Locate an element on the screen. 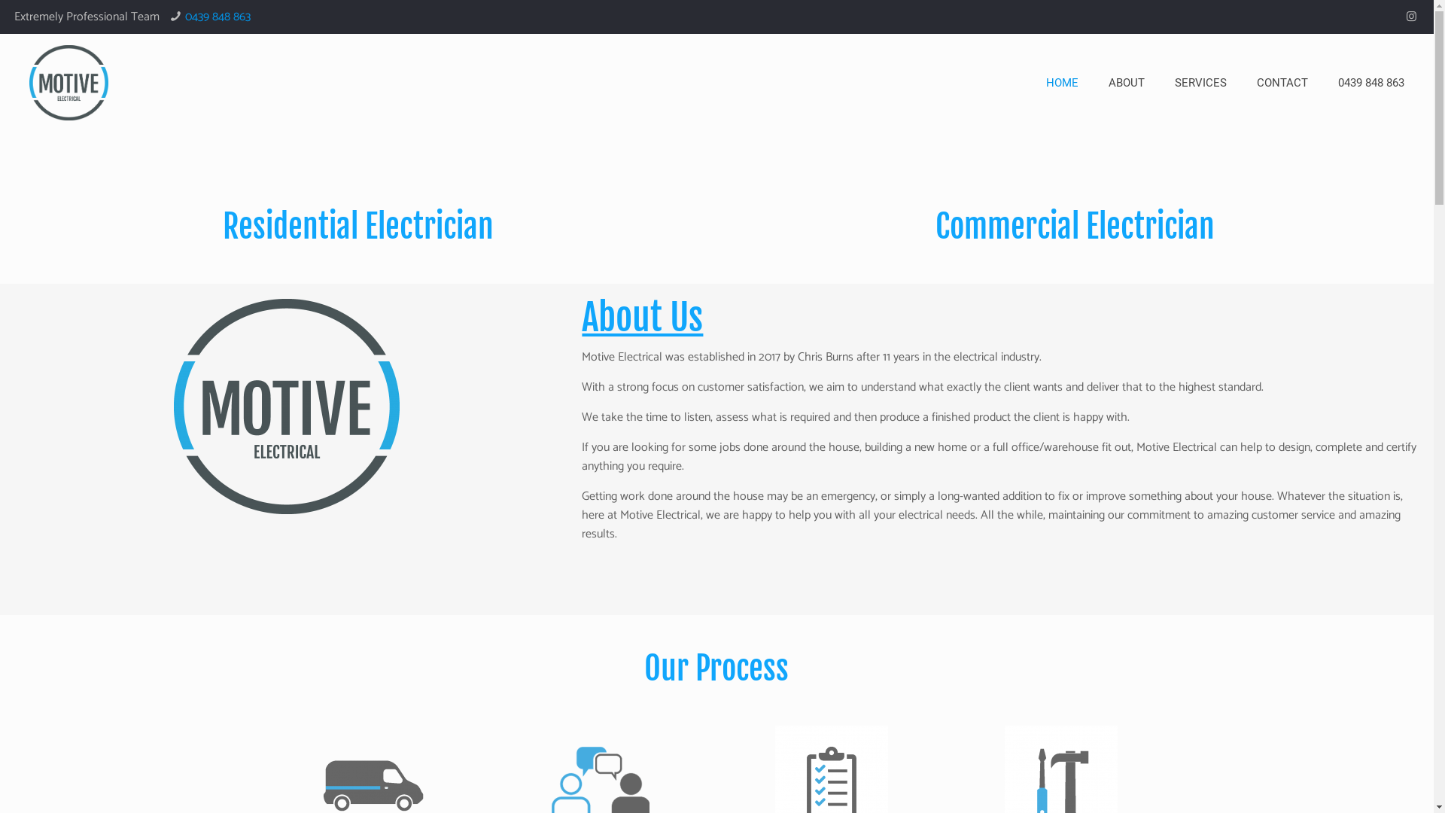 Image resolution: width=1445 pixels, height=813 pixels. 0439 848 863 is located at coordinates (218, 17).